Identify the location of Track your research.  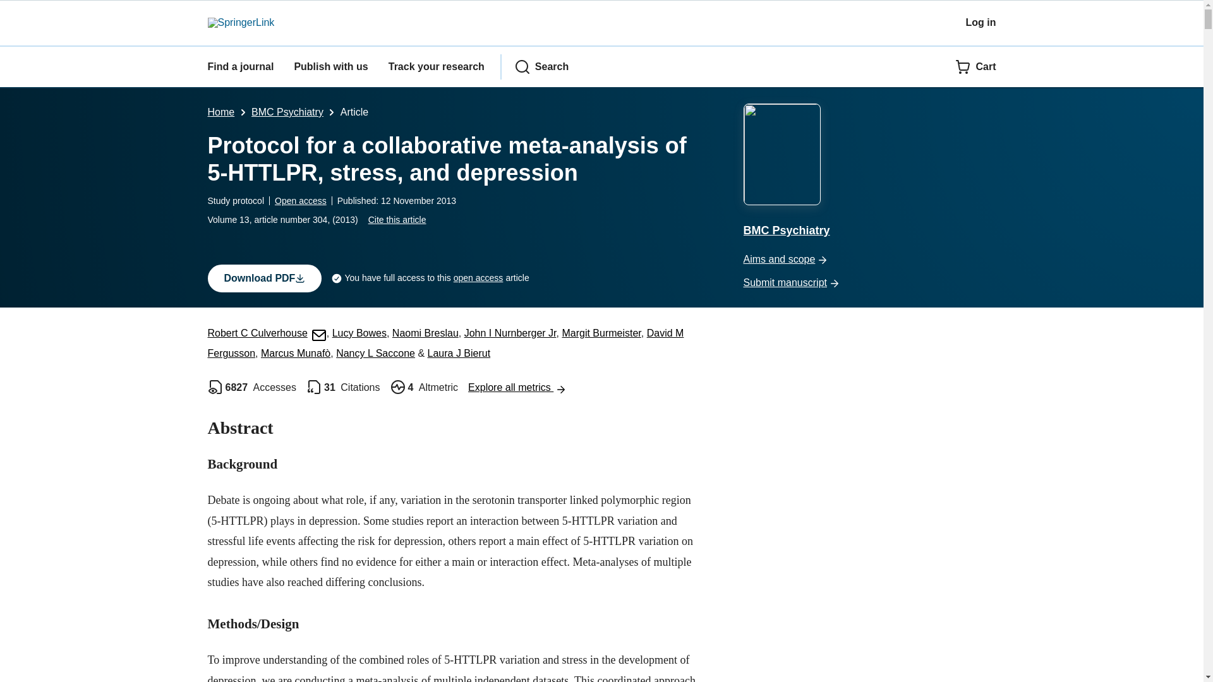
(436, 66).